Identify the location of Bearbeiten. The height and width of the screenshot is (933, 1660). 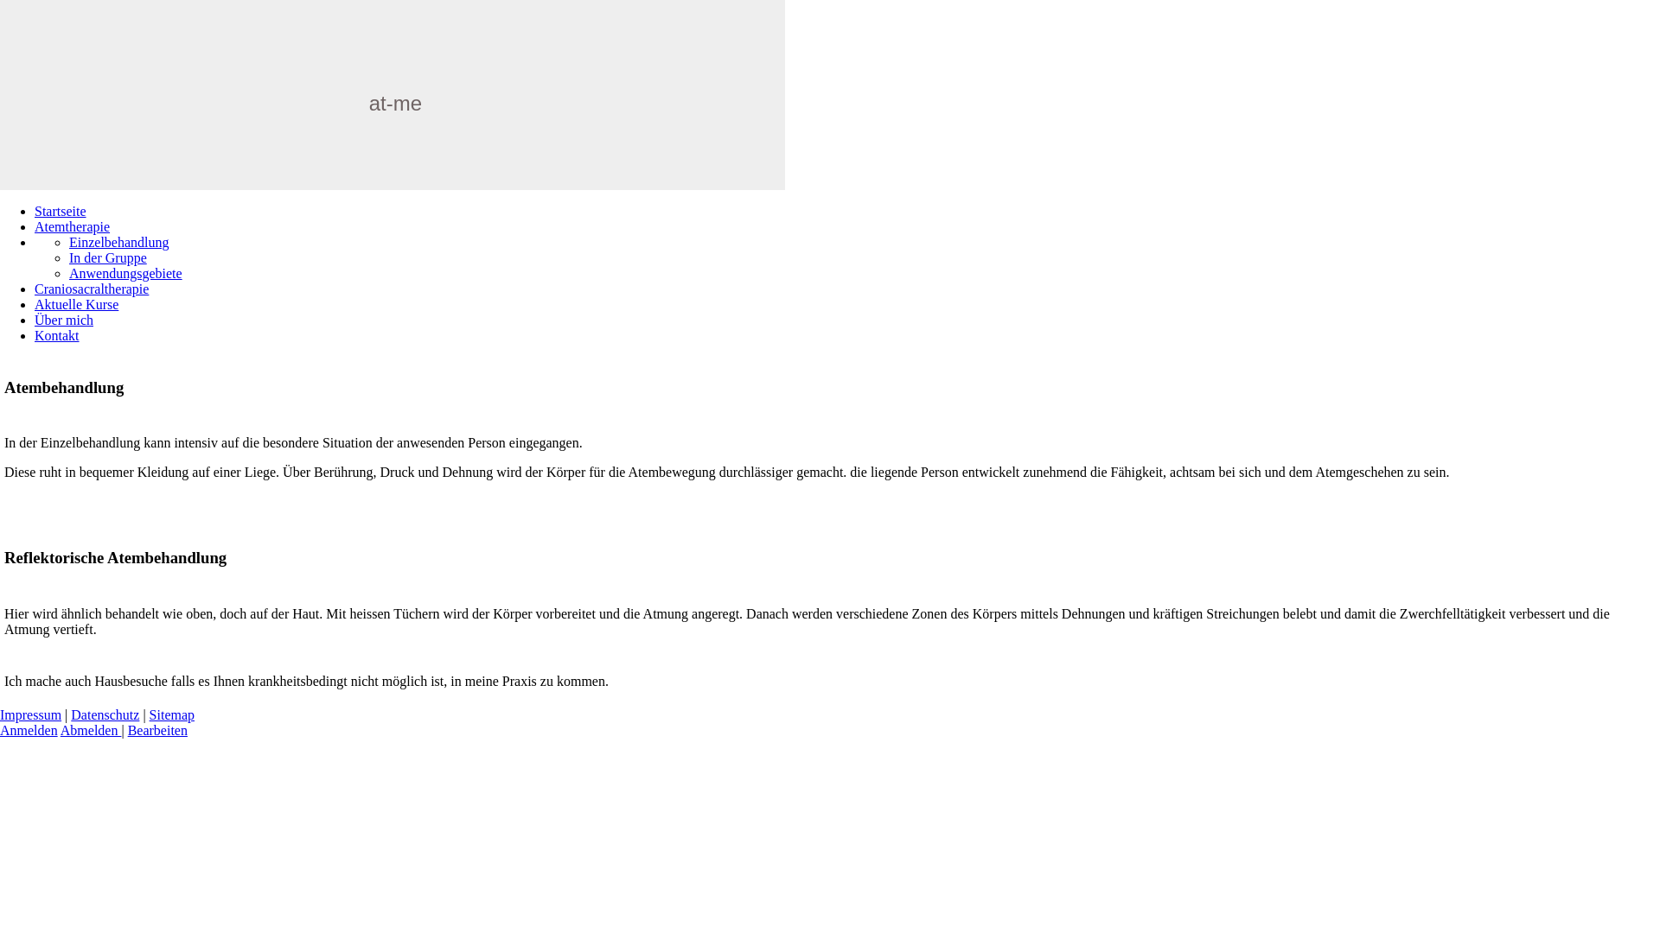
(157, 731).